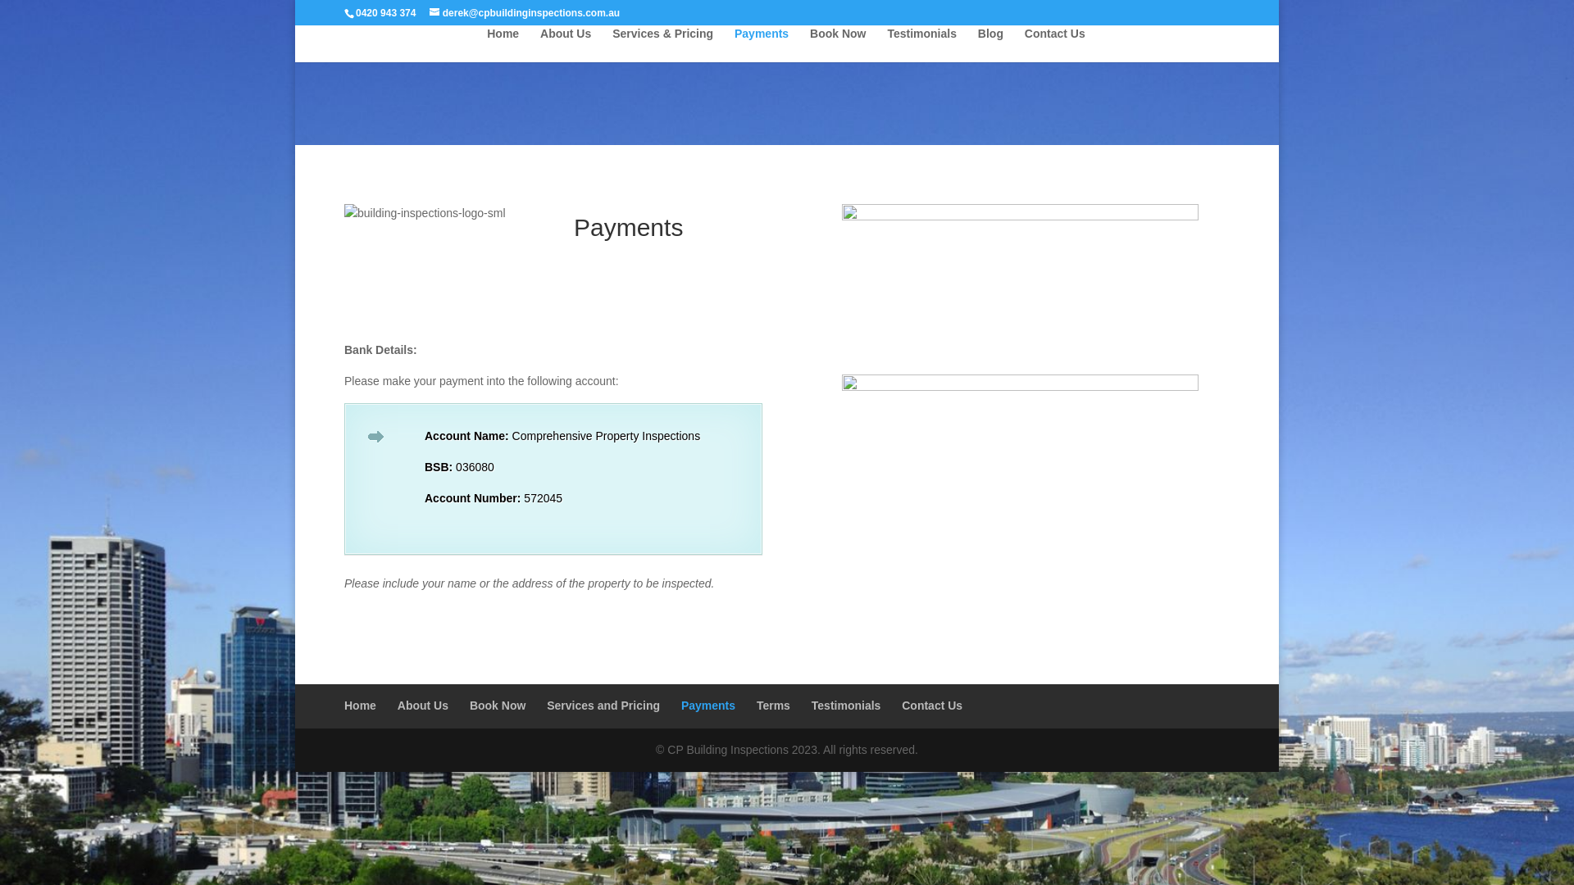 The height and width of the screenshot is (885, 1574). What do you see at coordinates (708, 706) in the screenshot?
I see `Payments` at bounding box center [708, 706].